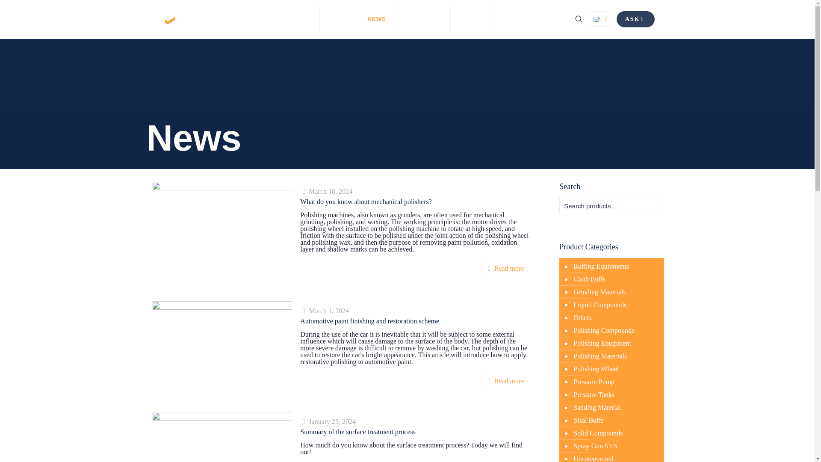 The width and height of the screenshot is (821, 462). Describe the element at coordinates (302, 19) in the screenshot. I see `HOME` at that location.